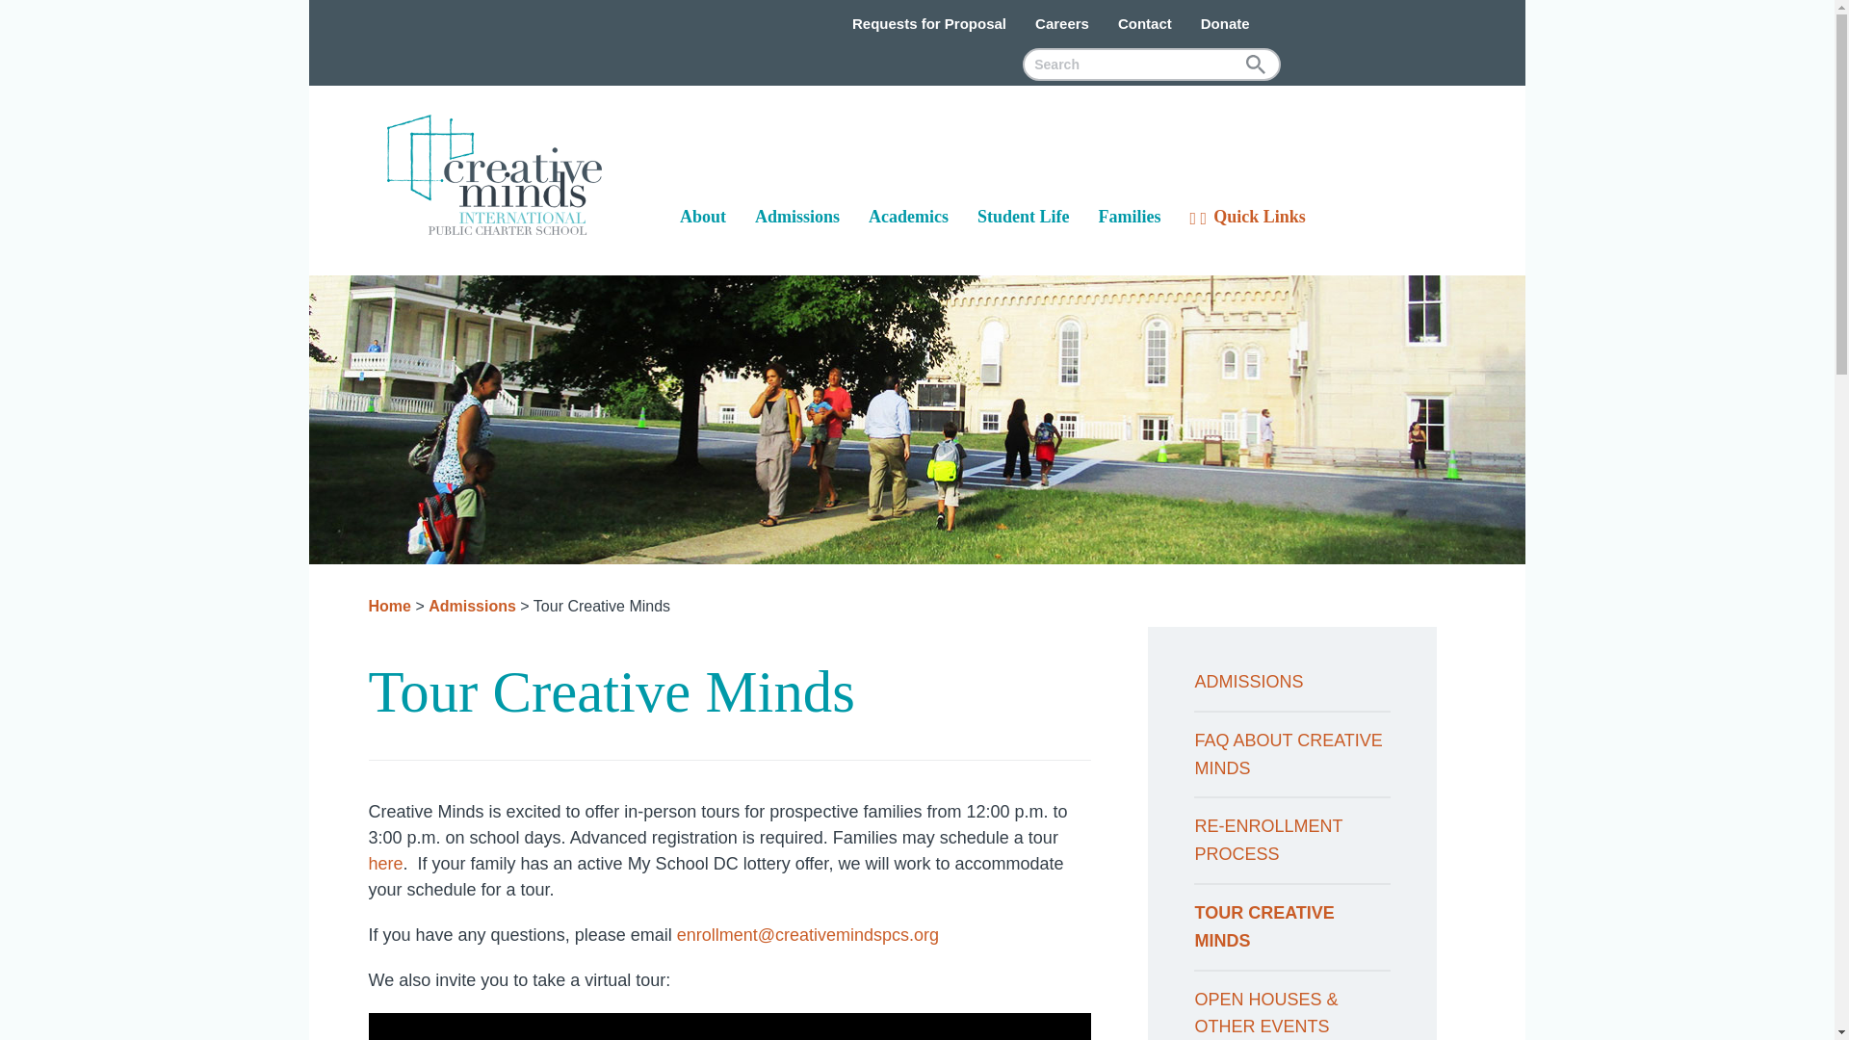 The width and height of the screenshot is (1849, 1040). What do you see at coordinates (1130, 216) in the screenshot?
I see `Families` at bounding box center [1130, 216].